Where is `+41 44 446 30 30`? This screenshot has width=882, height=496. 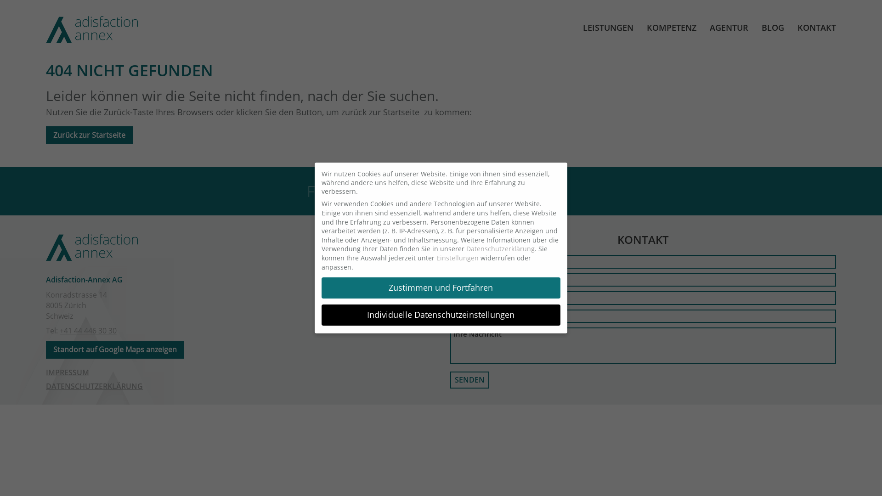
+41 44 446 30 30 is located at coordinates (88, 331).